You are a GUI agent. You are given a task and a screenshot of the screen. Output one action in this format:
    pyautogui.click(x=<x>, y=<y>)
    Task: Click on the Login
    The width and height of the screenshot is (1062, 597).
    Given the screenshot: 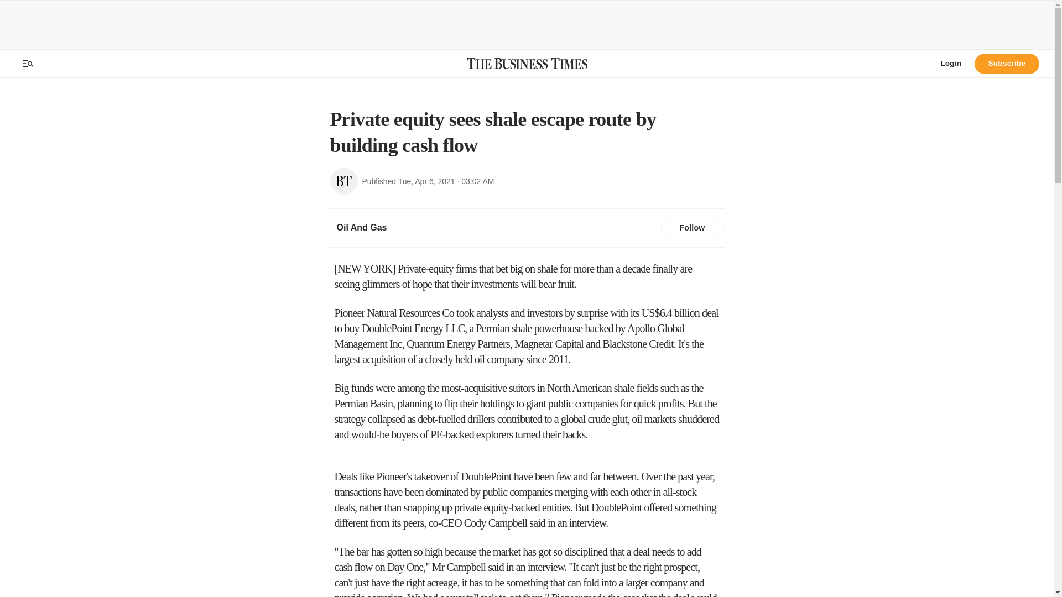 What is the action you would take?
    pyautogui.click(x=950, y=63)
    